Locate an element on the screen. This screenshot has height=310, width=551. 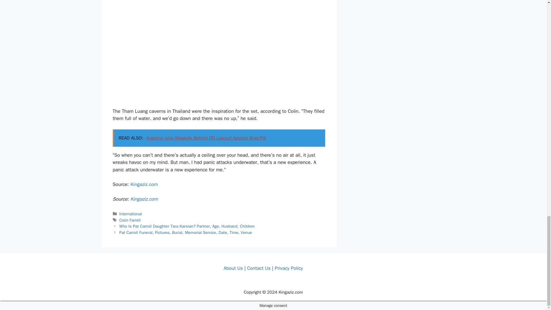
Kingaziz.com is located at coordinates (144, 184).